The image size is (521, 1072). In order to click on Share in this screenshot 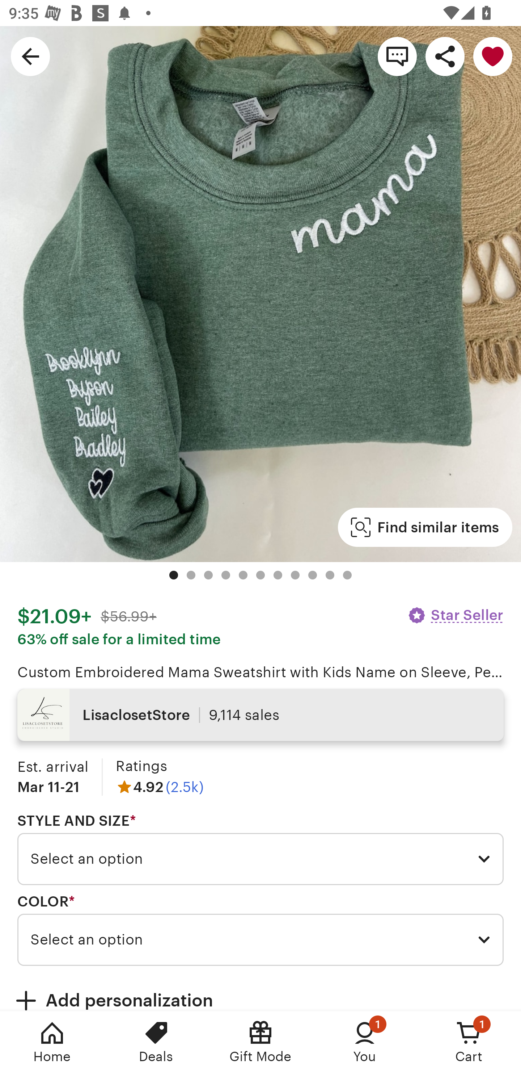, I will do `click(445, 56)`.